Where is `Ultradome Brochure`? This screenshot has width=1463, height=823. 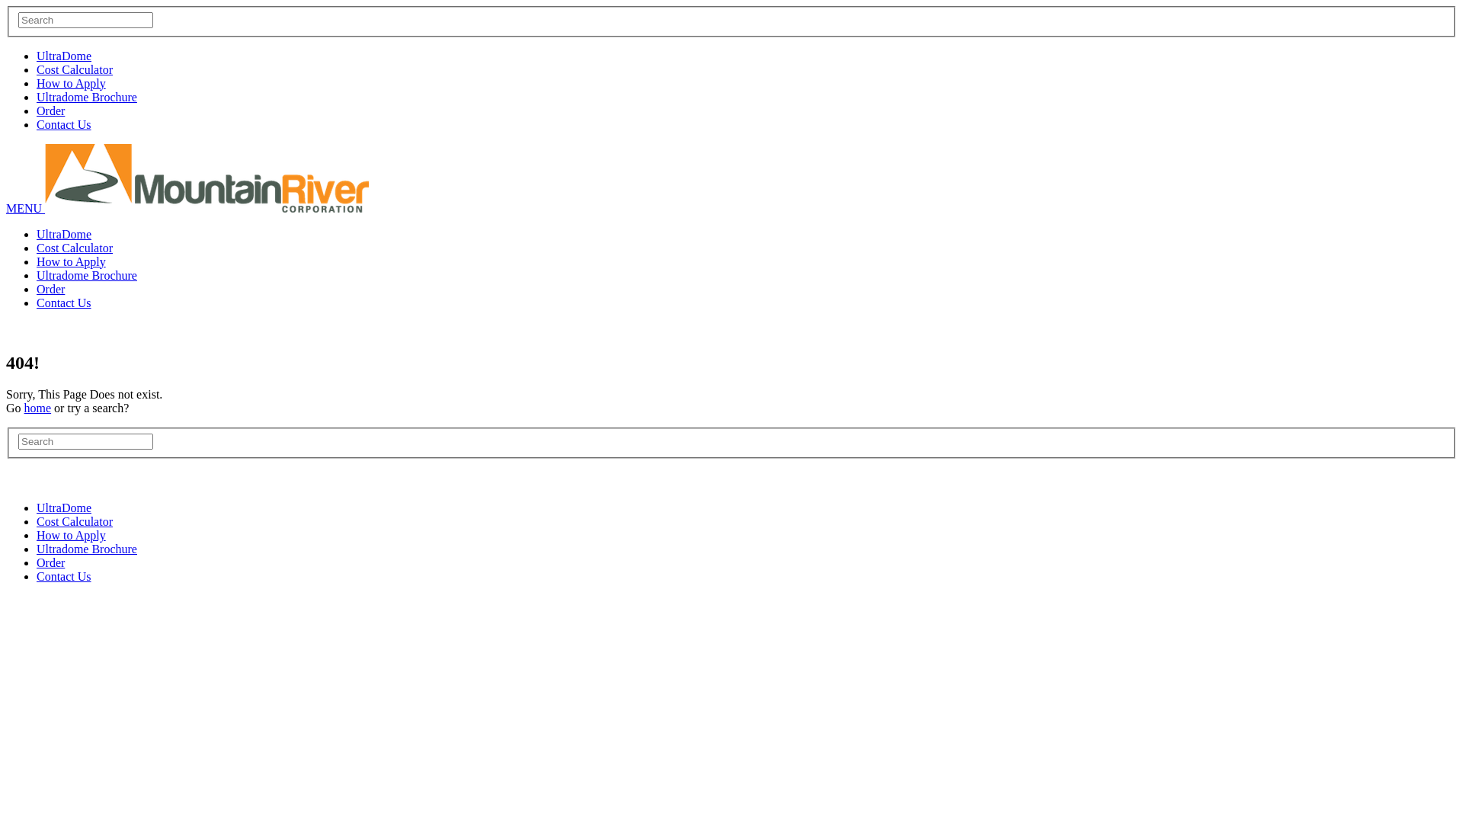
Ultradome Brochure is located at coordinates (87, 276).